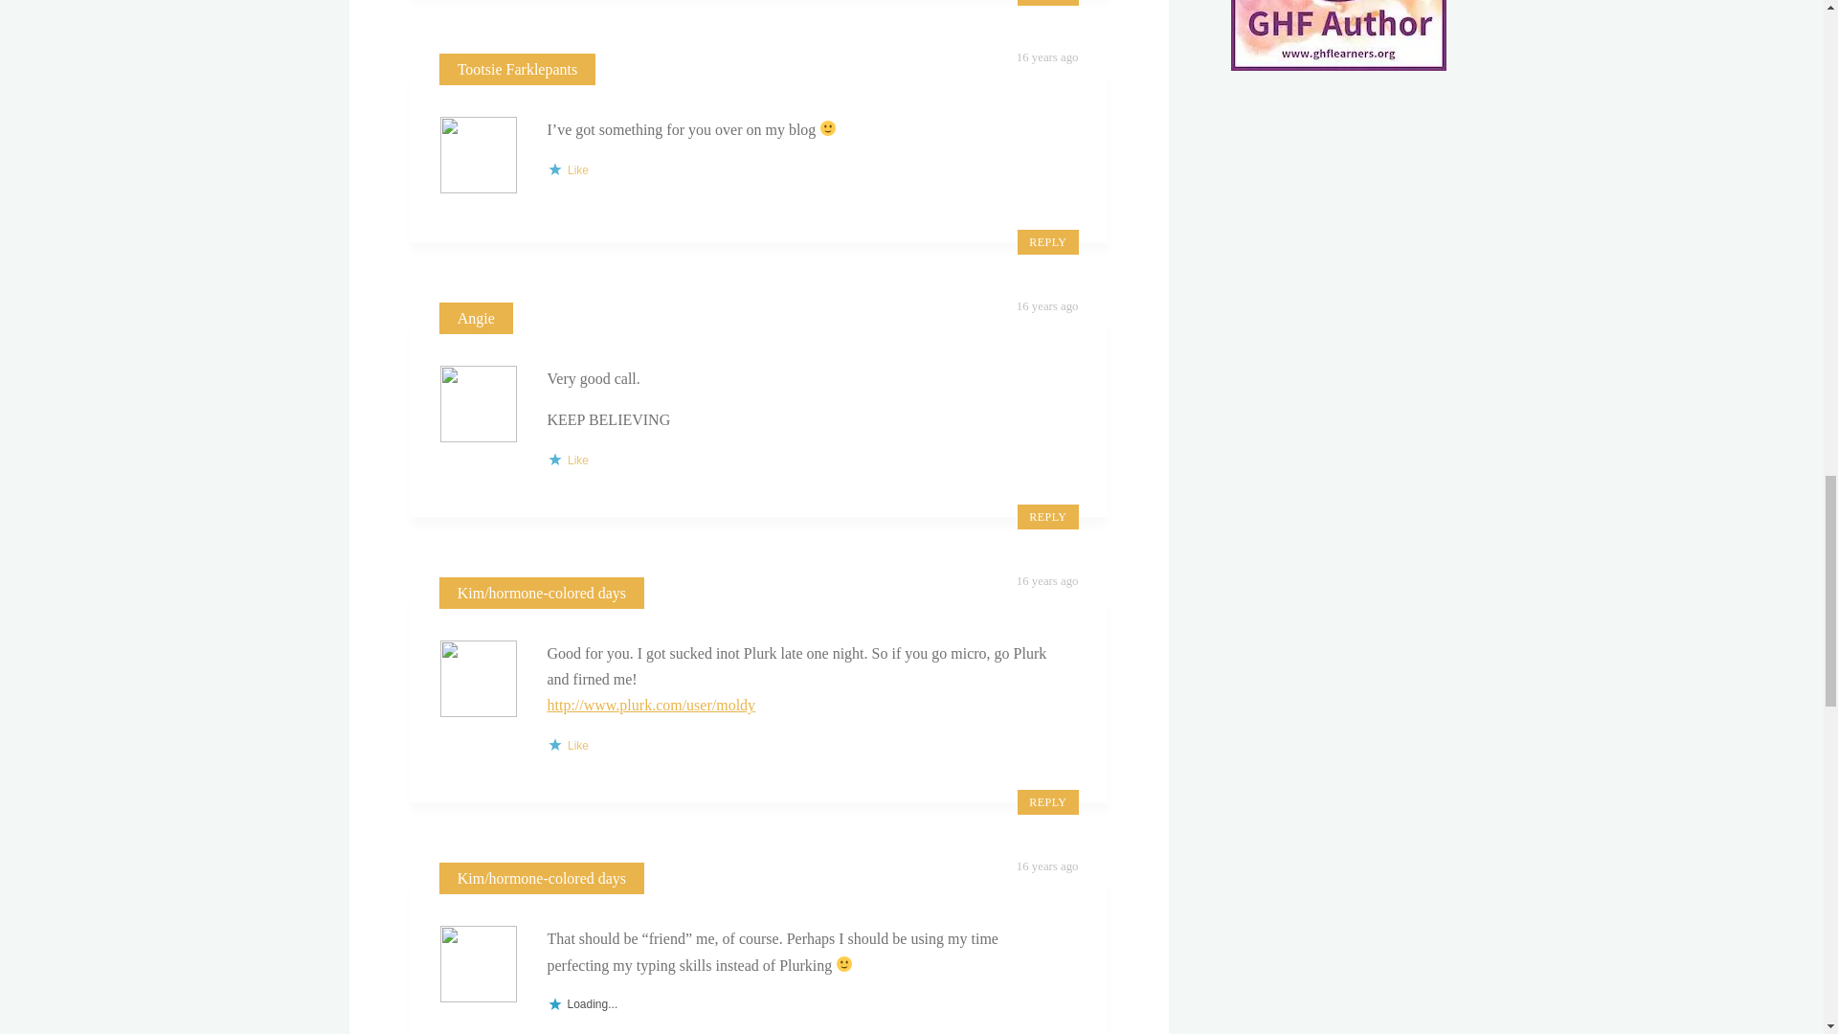  I want to click on 16 years ago, so click(1047, 306).